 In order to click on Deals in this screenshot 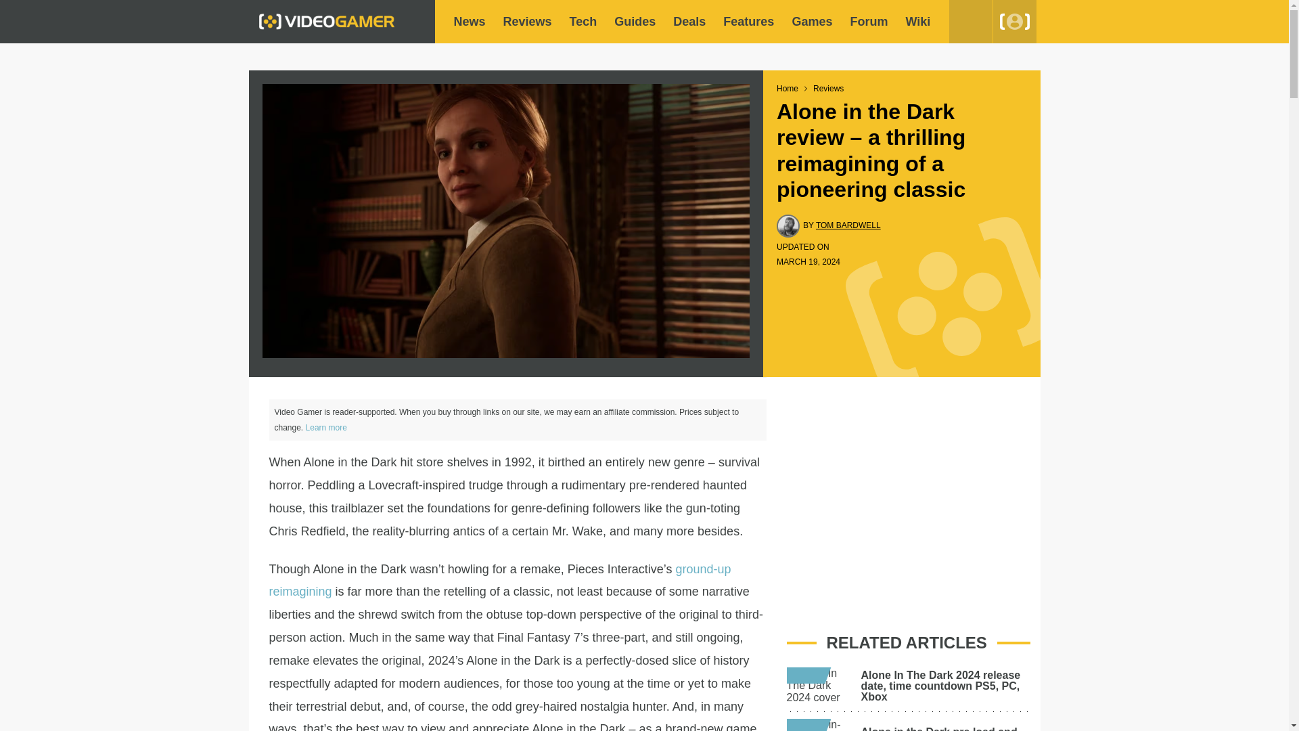, I will do `click(689, 22)`.